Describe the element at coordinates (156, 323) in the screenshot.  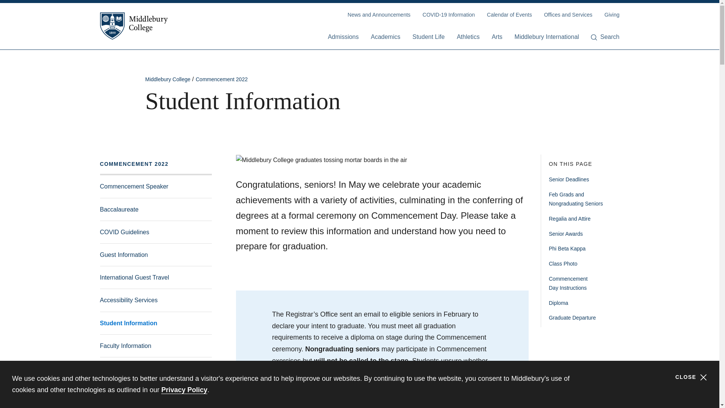
I see `How to prepare for graduation.` at that location.